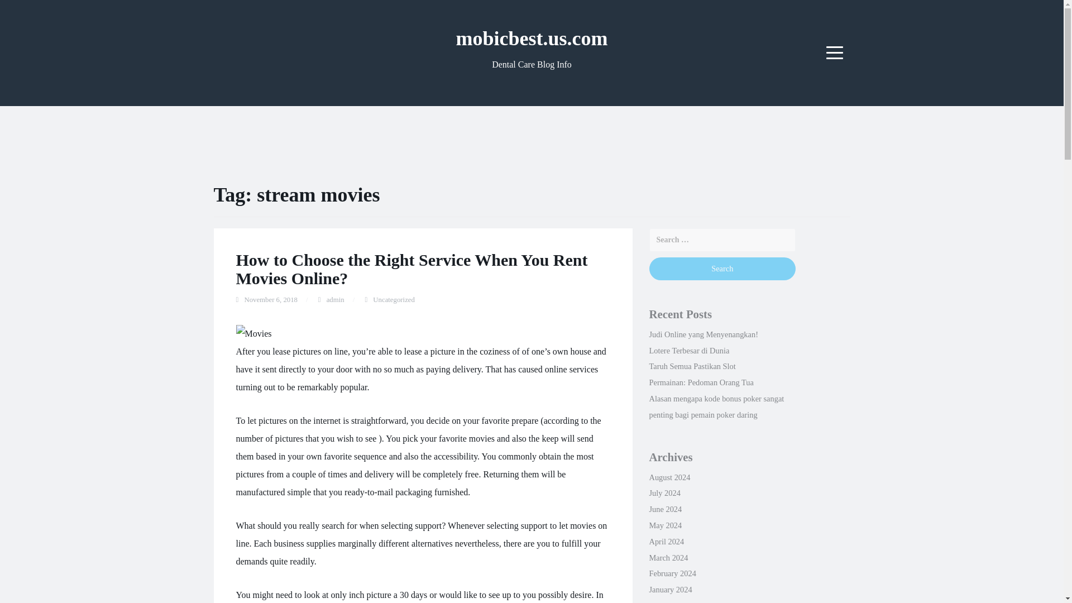  I want to click on mobicbest.us.com, so click(532, 38).